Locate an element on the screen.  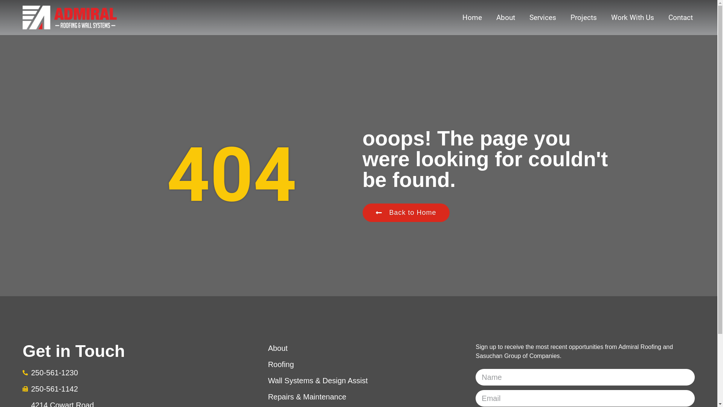
Projects is located at coordinates (584, 17).